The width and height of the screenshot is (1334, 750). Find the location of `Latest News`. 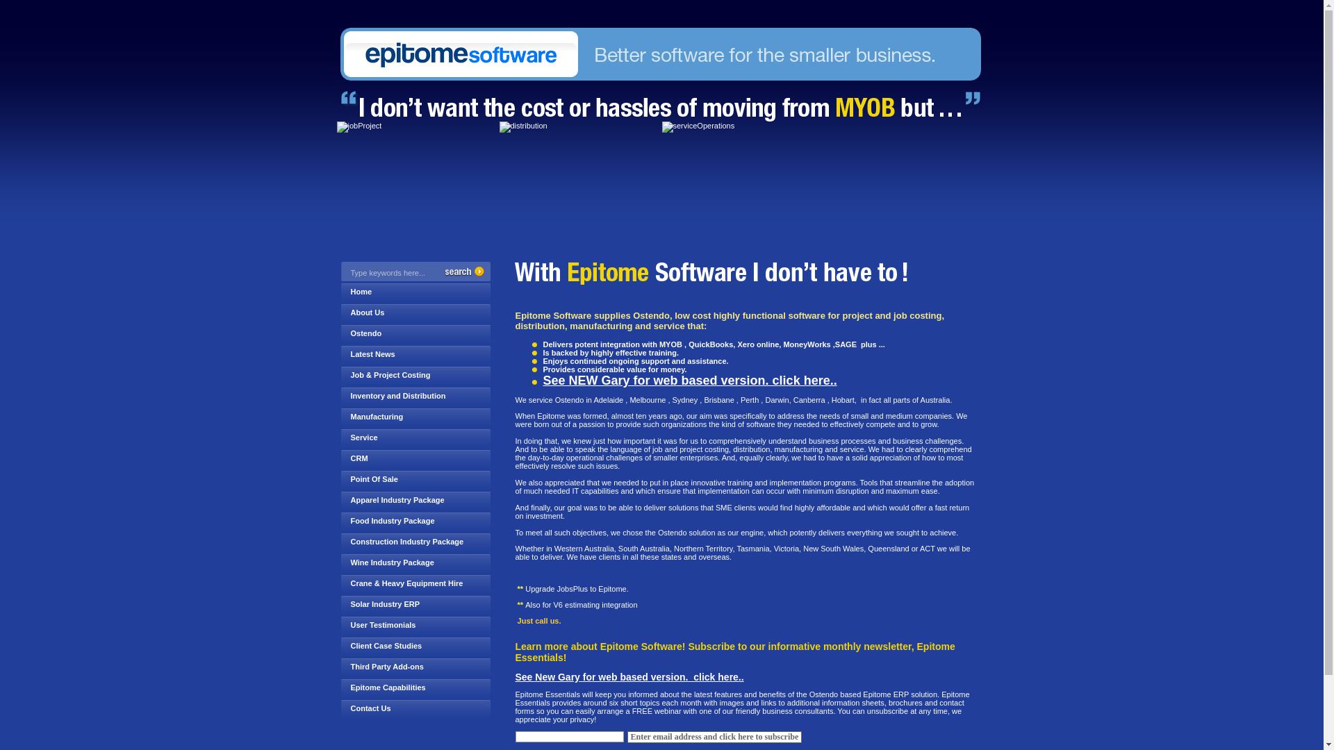

Latest News is located at coordinates (413, 355).